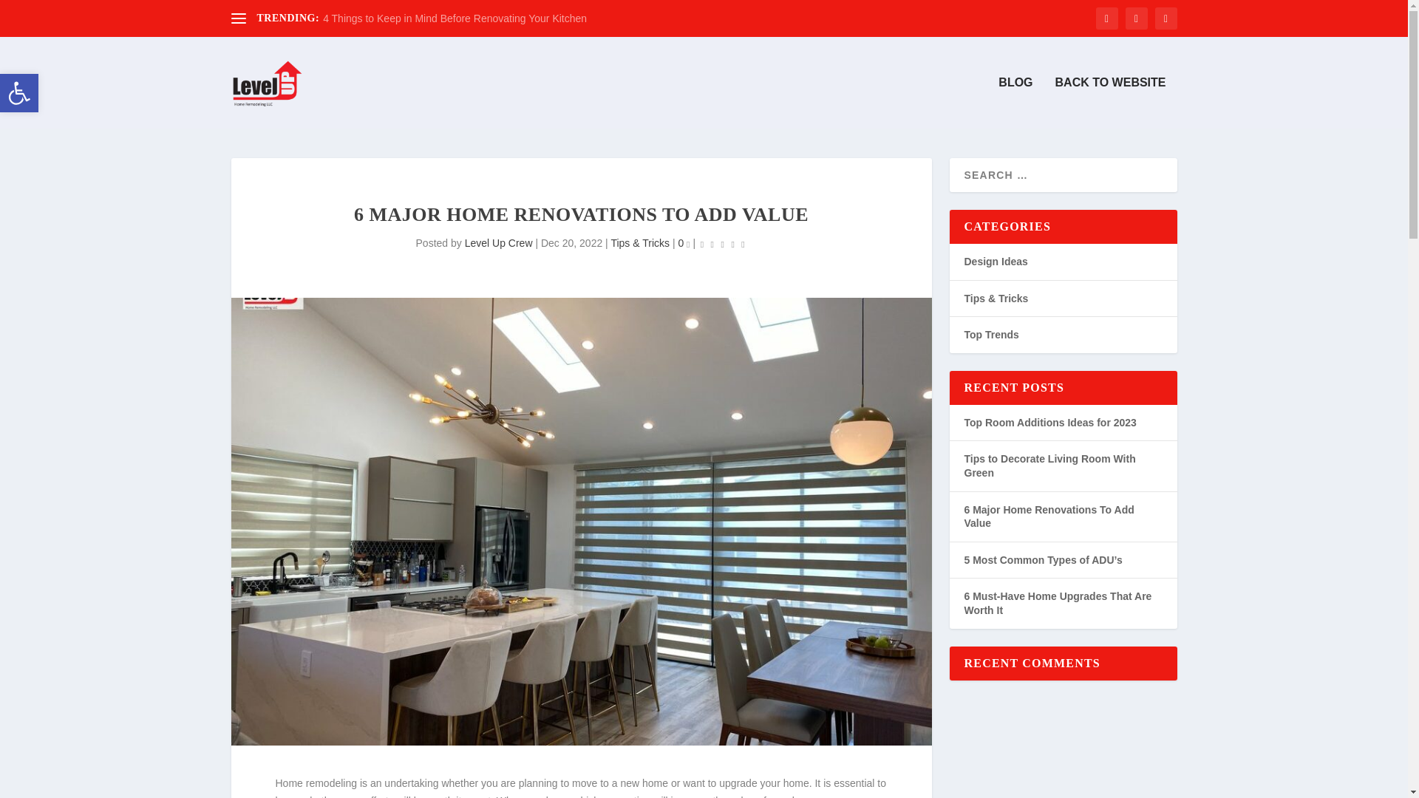  I want to click on 4 Things to Keep in Mind Before Renovating Your Kitchen, so click(455, 18).